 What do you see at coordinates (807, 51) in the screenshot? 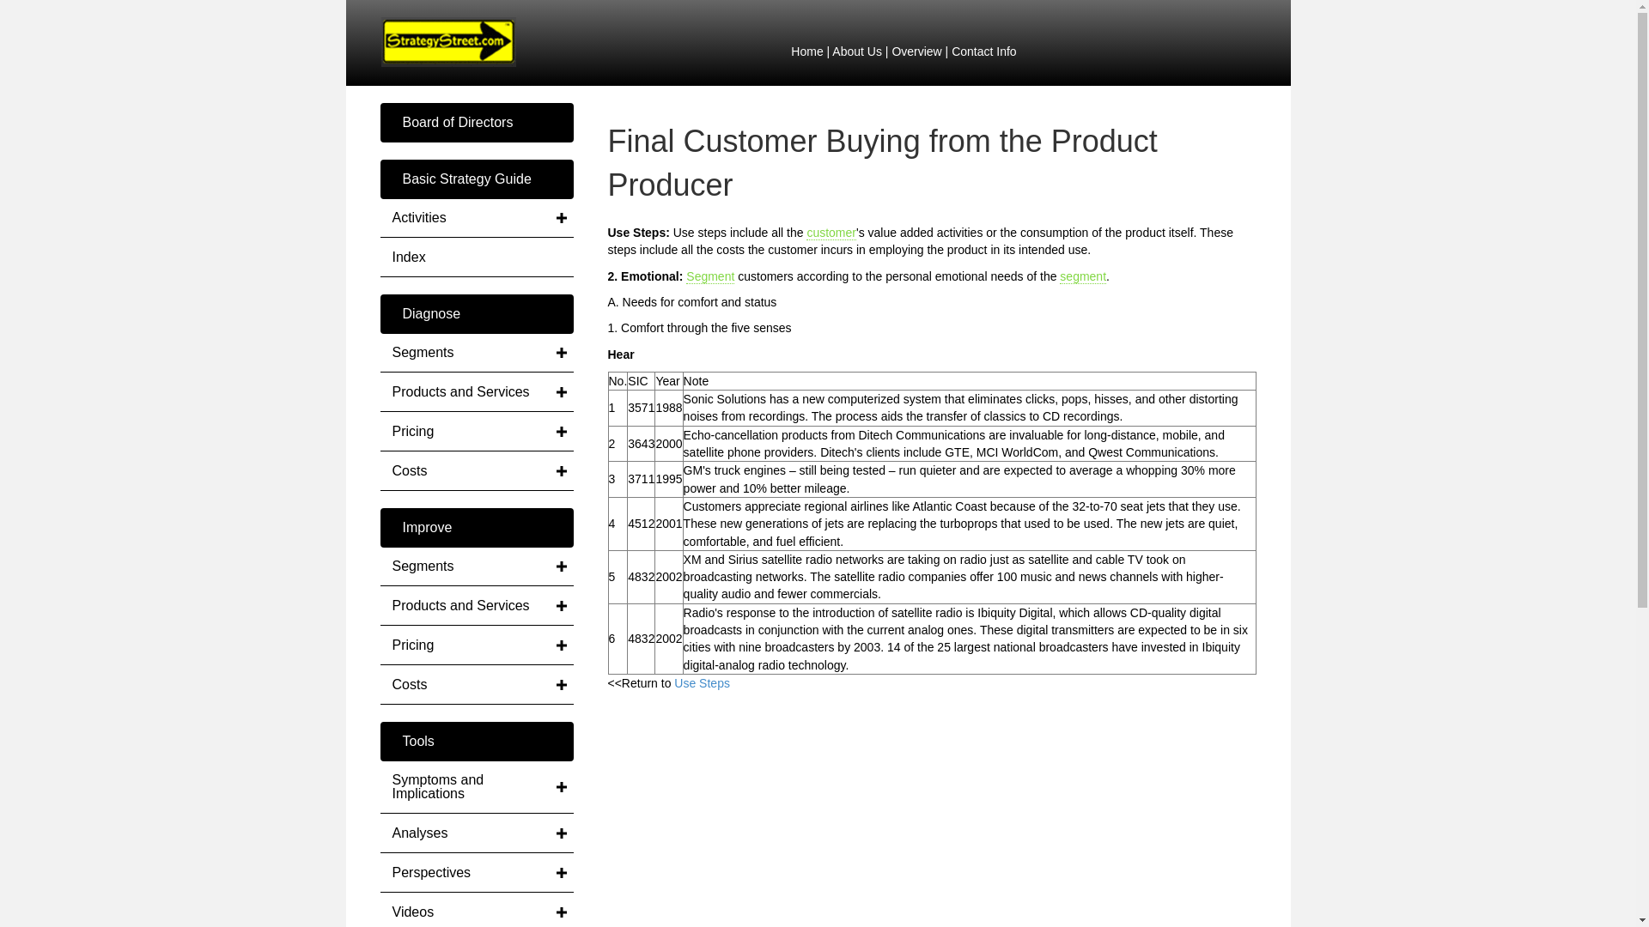
I see `Home` at bounding box center [807, 51].